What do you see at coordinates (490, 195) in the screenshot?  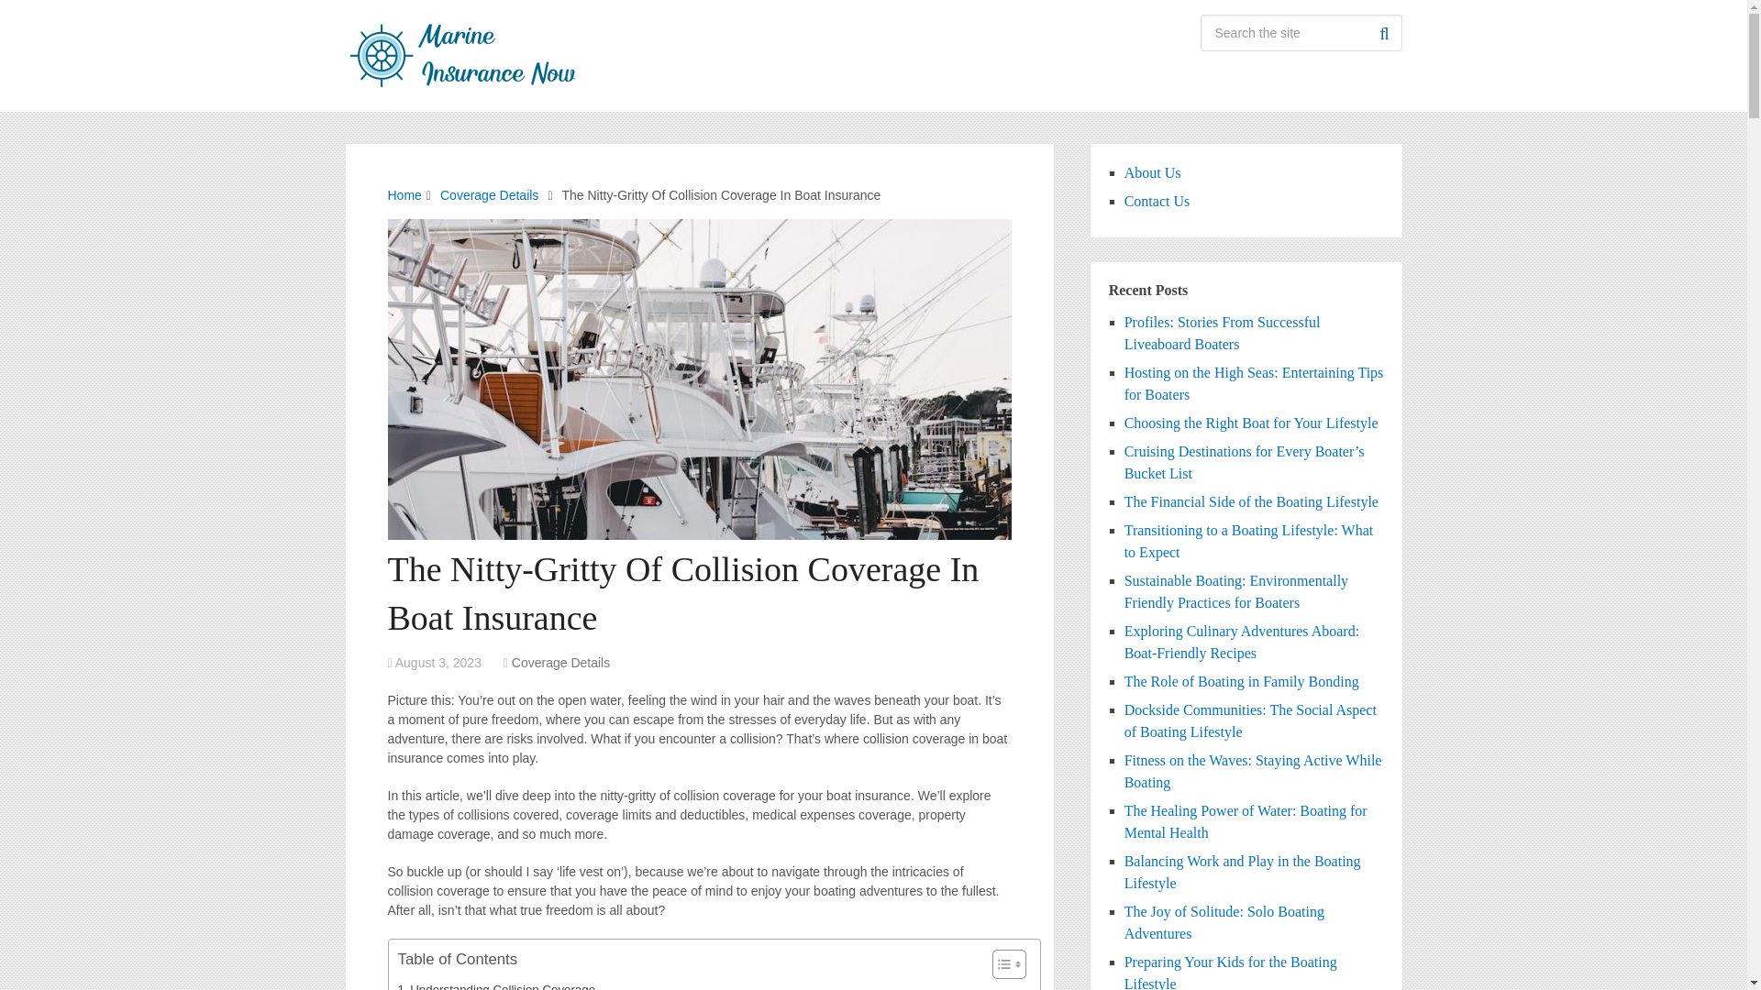 I see `Coverage Details` at bounding box center [490, 195].